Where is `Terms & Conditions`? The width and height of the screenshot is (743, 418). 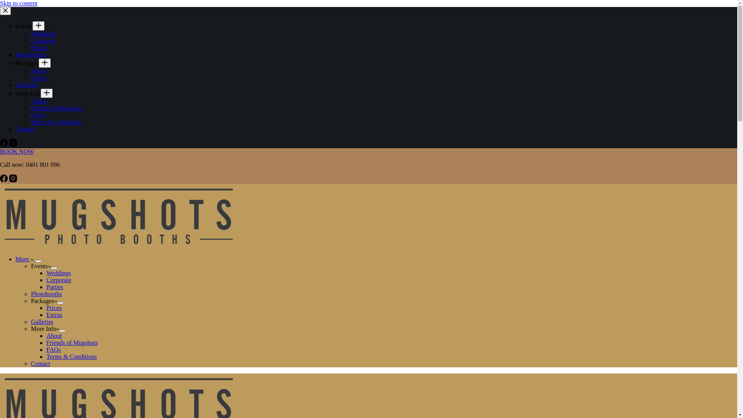 Terms & Conditions is located at coordinates (56, 122).